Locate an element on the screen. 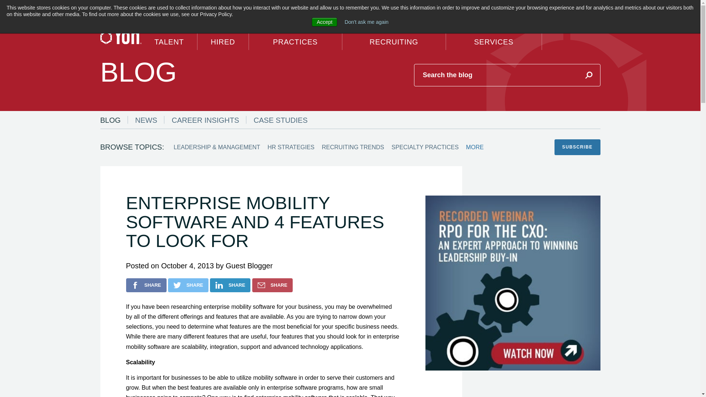  Share on Facebook is located at coordinates (146, 285).